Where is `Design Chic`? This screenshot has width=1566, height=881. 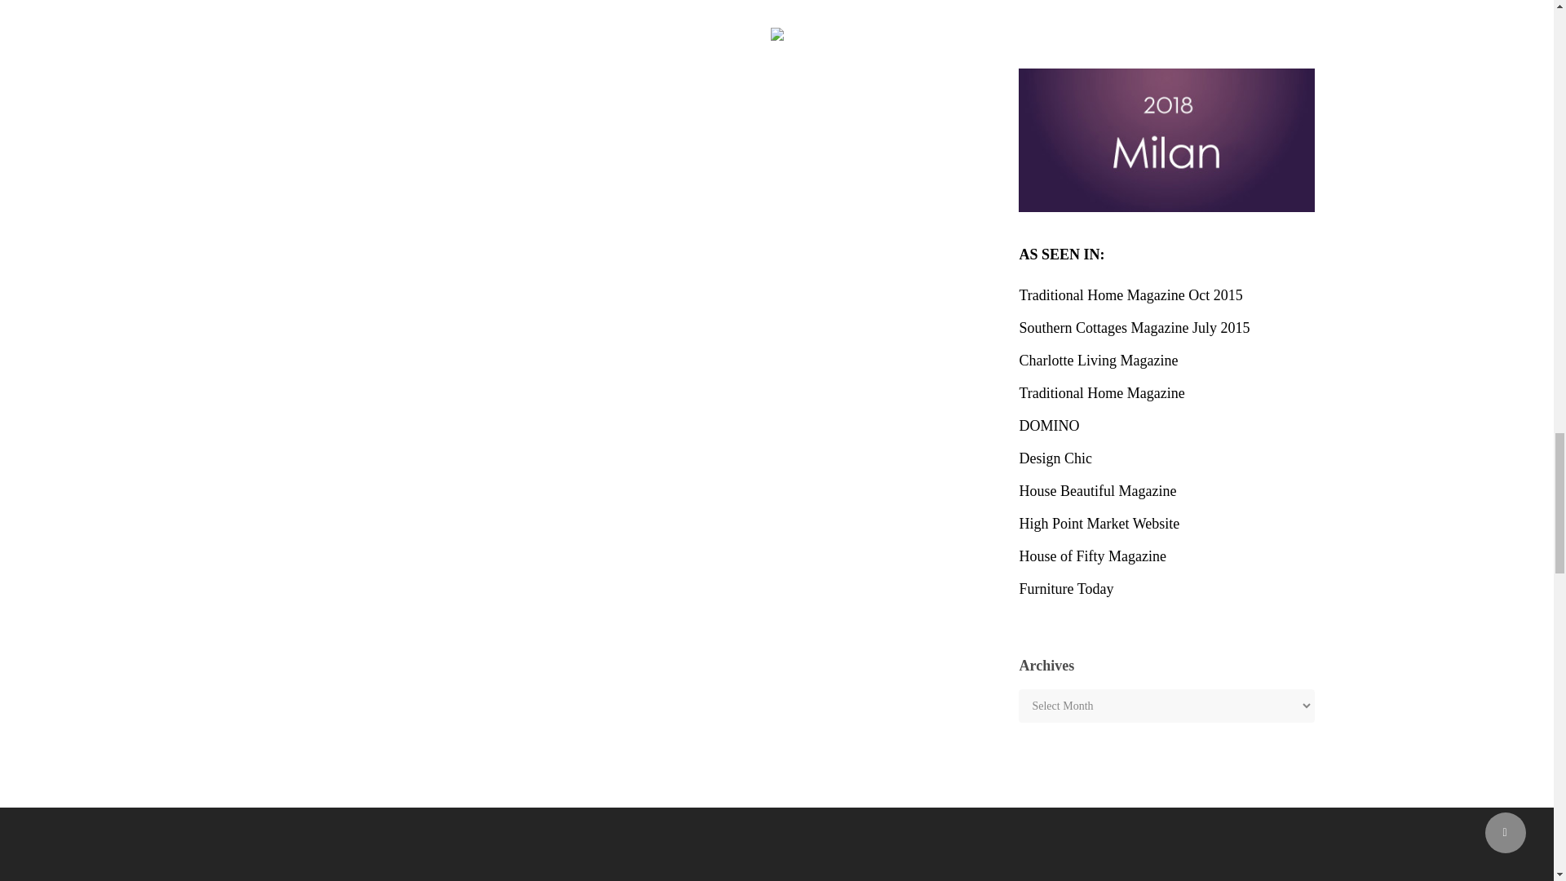
Design Chic is located at coordinates (1166, 458).